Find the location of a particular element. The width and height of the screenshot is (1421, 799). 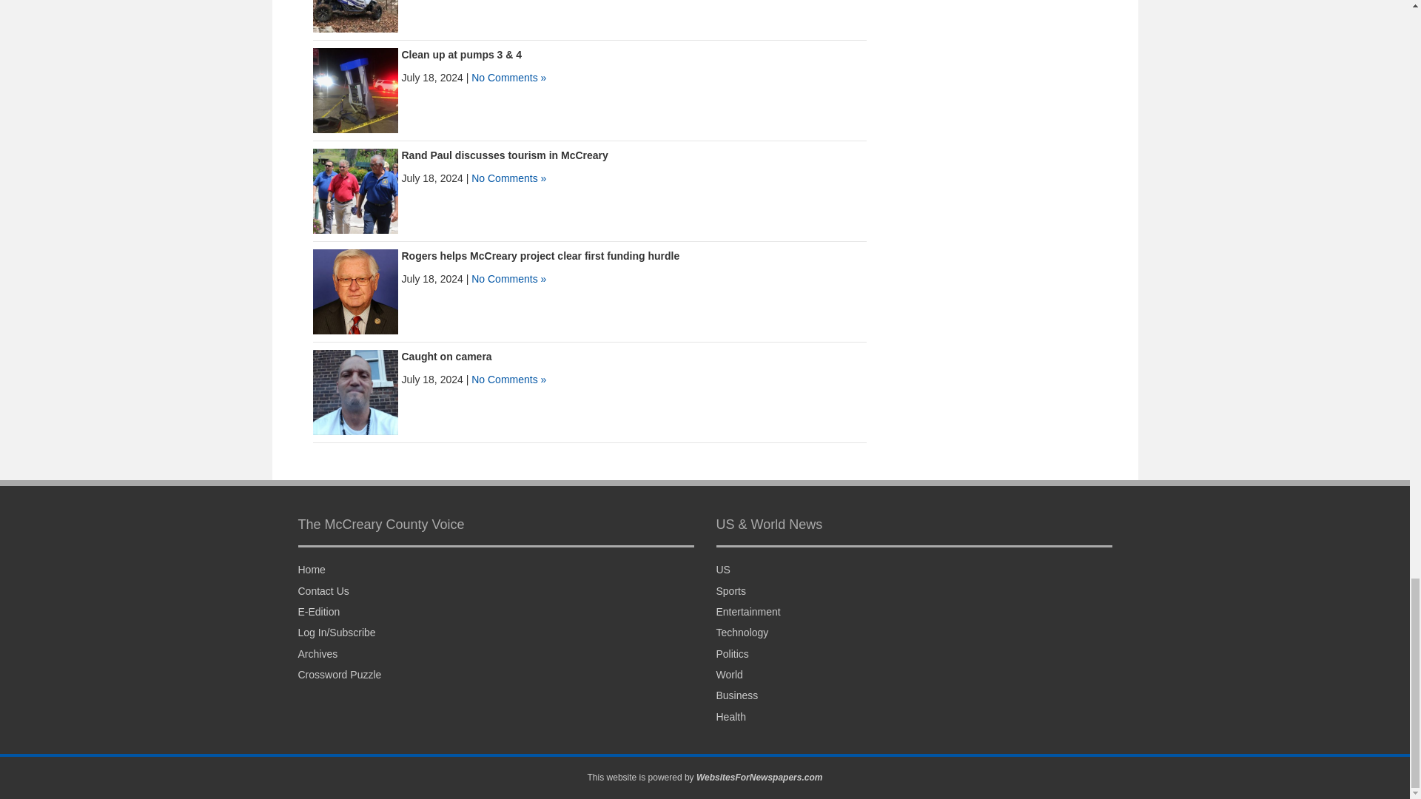

Caught on camera is located at coordinates (446, 357).